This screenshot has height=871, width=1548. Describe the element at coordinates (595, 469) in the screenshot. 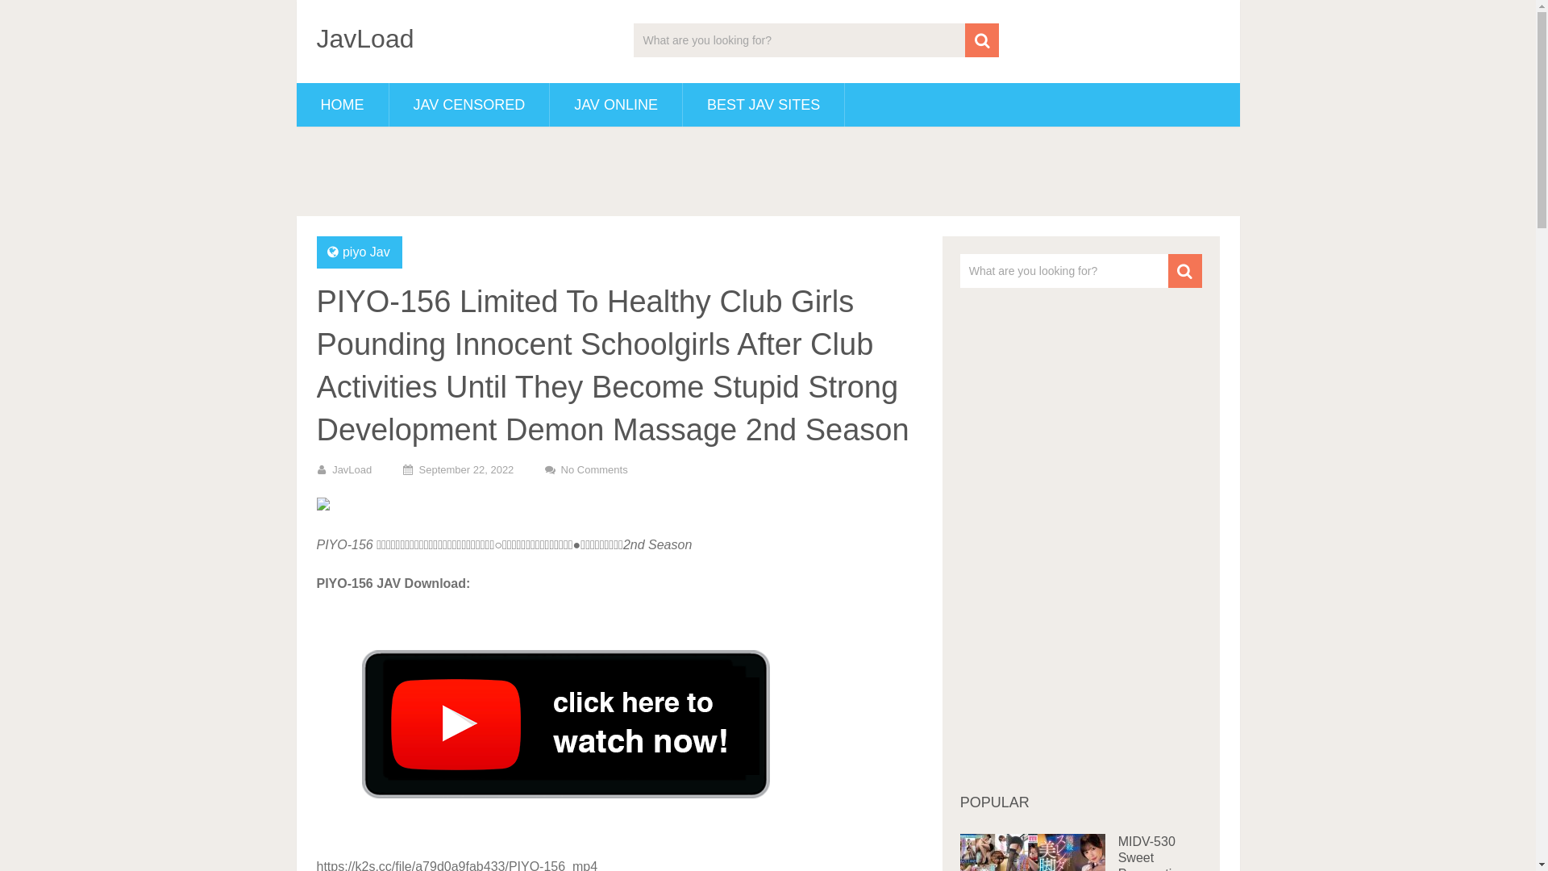

I see `No Comments` at that location.